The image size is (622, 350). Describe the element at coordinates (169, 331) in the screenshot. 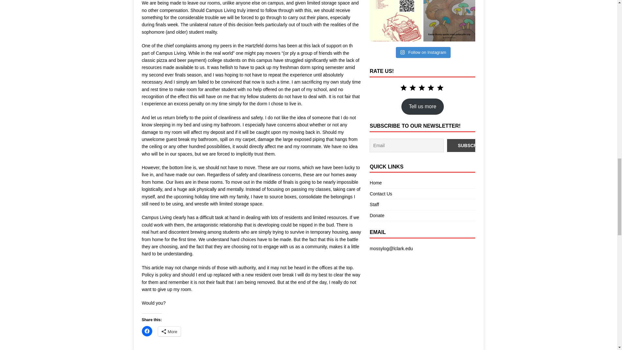

I see `More` at that location.